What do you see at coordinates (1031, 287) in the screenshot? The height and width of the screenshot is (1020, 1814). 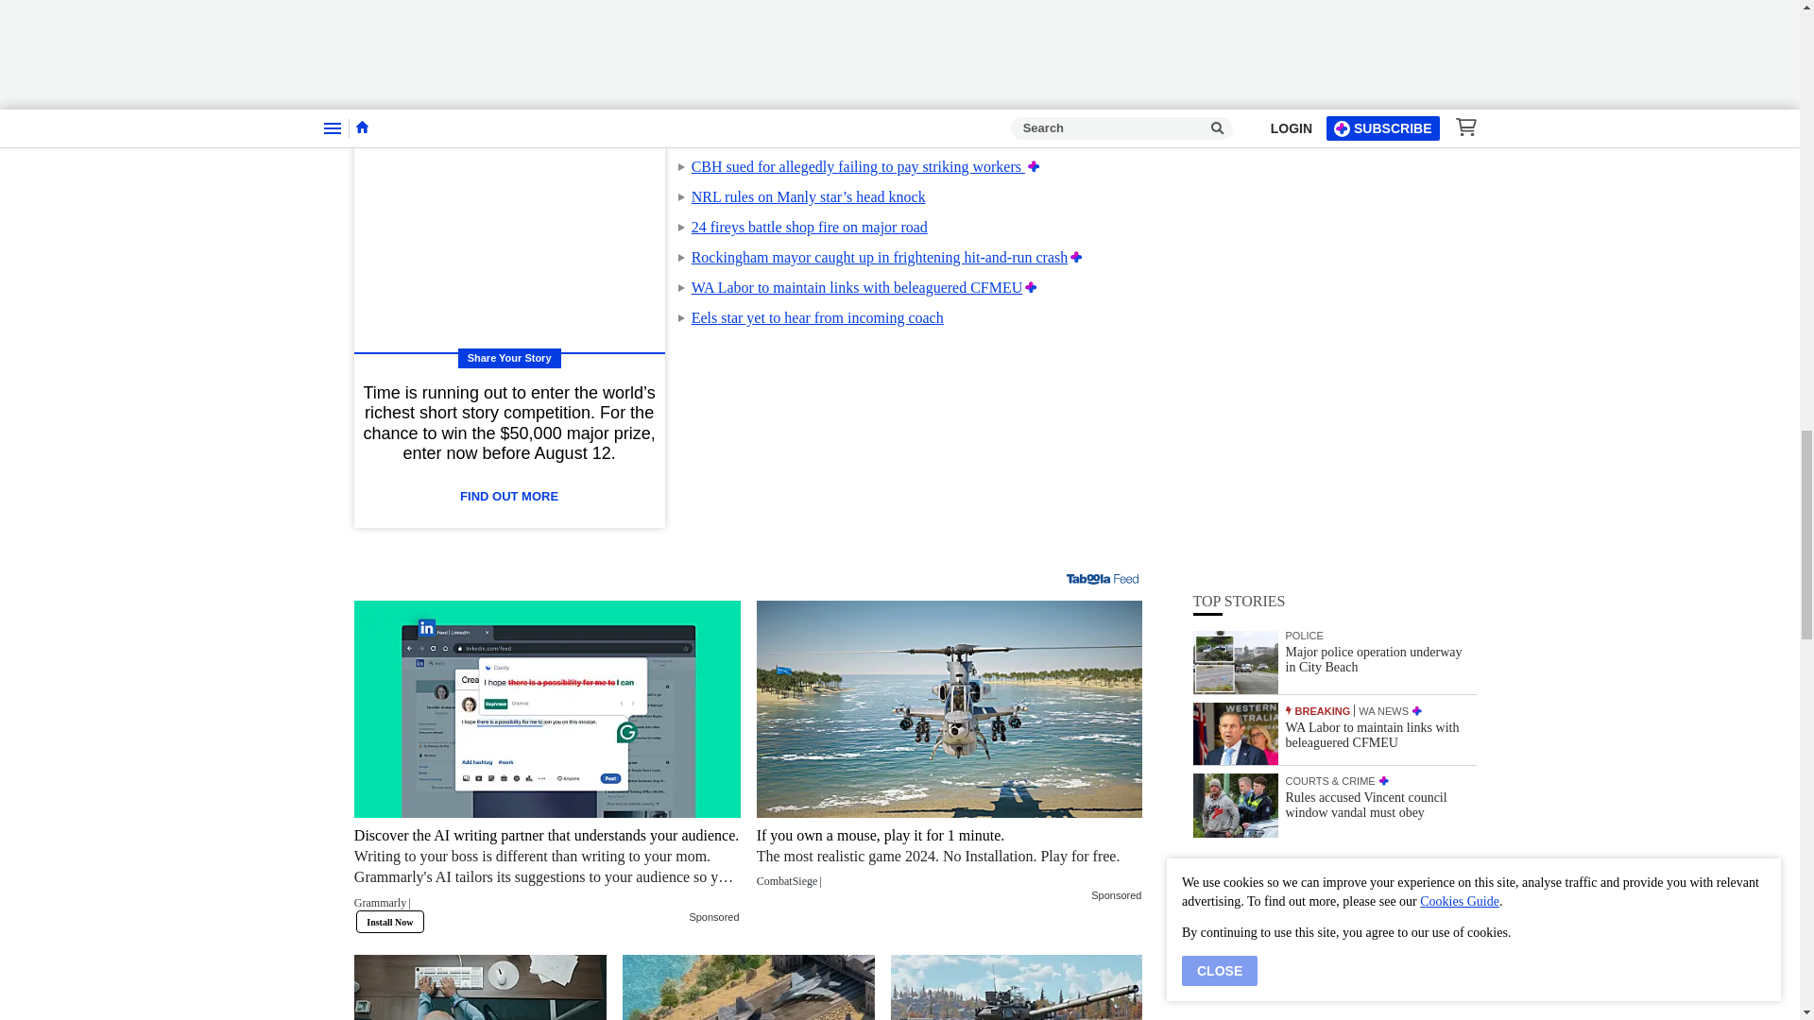 I see `Premium` at bounding box center [1031, 287].